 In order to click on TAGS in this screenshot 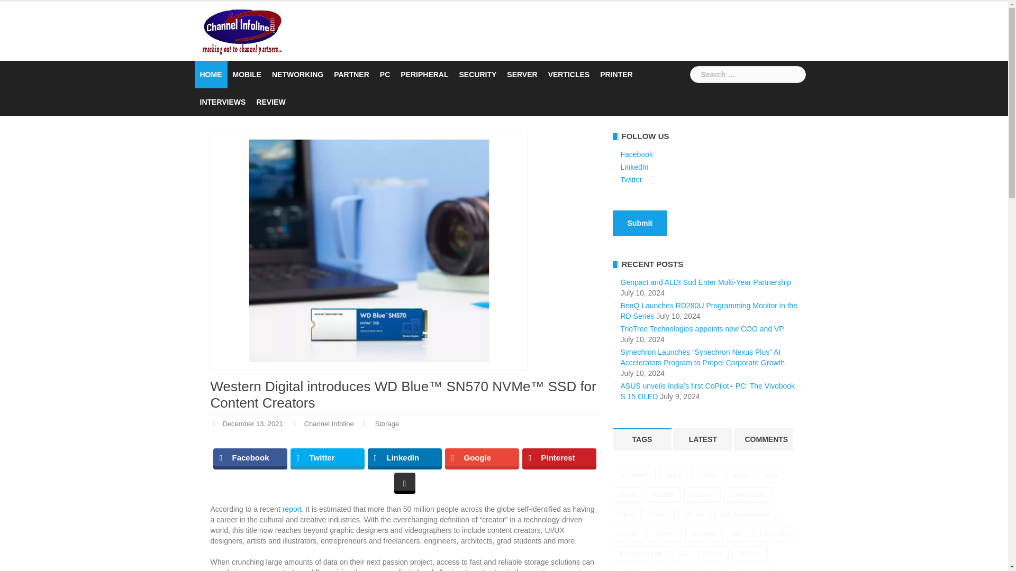, I will do `click(642, 439)`.